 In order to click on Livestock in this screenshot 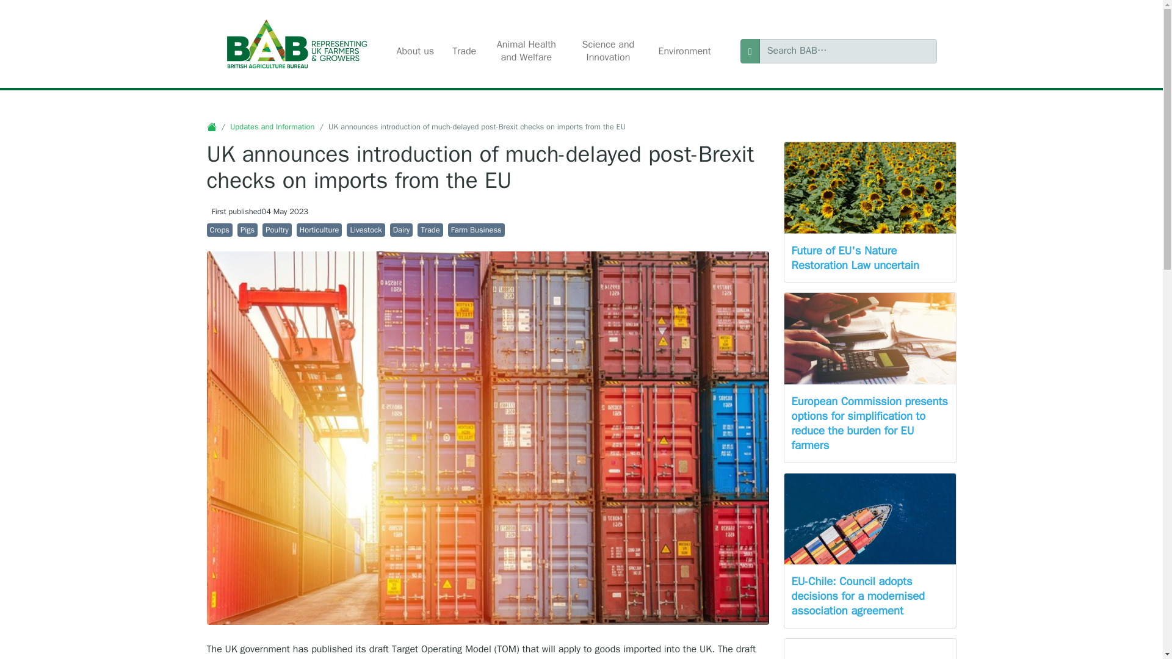, I will do `click(365, 230)`.